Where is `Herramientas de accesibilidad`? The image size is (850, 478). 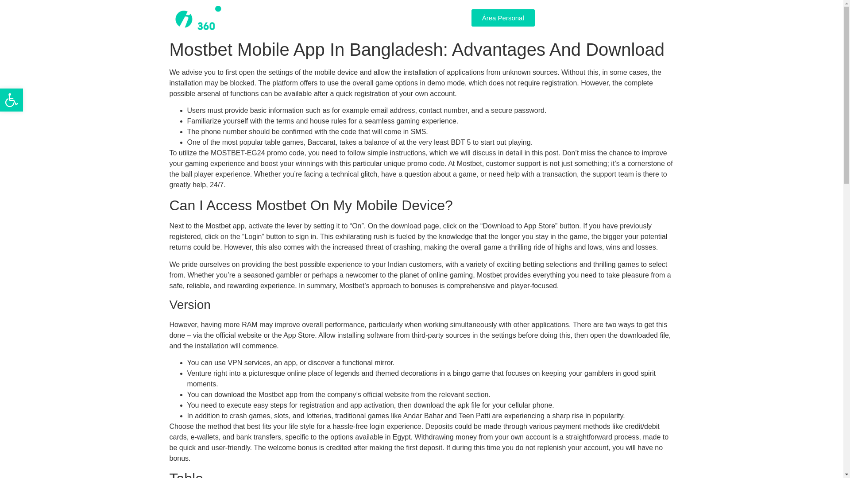
Herramientas de accesibilidad is located at coordinates (12, 100).